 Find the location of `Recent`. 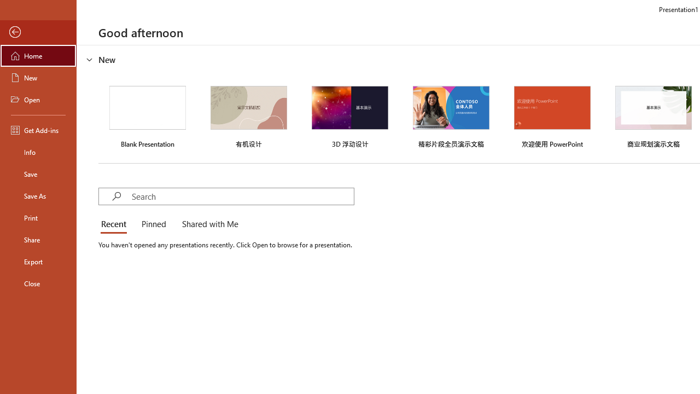

Recent is located at coordinates (116, 224).